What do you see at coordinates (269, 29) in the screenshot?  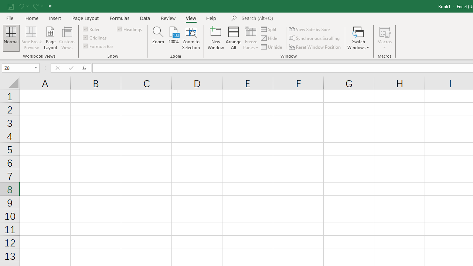 I see `Split` at bounding box center [269, 29].